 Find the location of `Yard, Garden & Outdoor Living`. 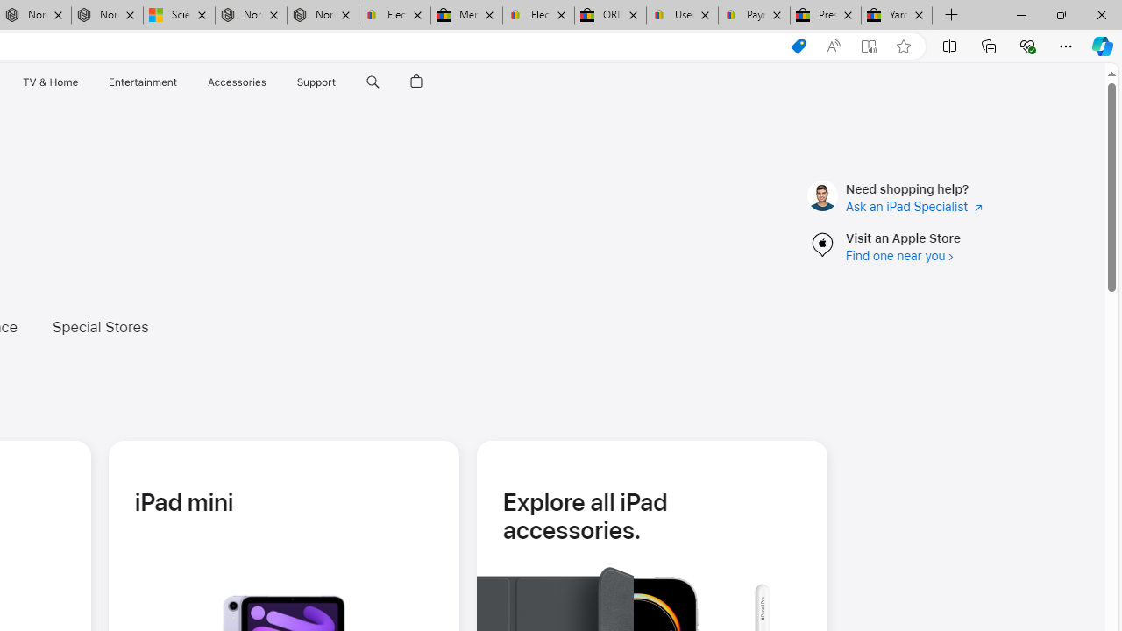

Yard, Garden & Outdoor Living is located at coordinates (897, 16).